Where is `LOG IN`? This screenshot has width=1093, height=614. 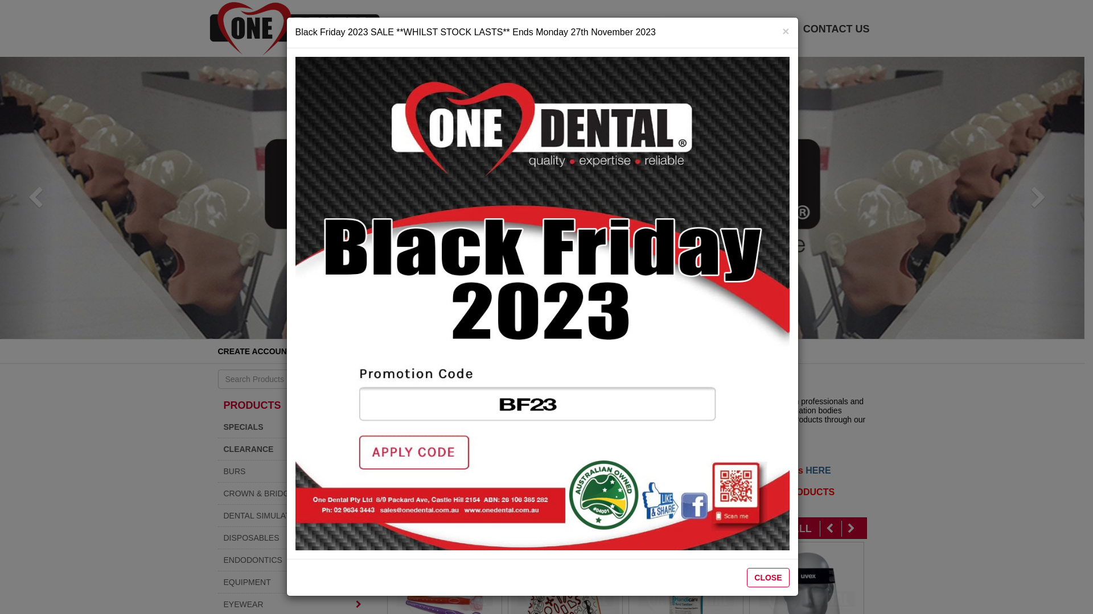 LOG IN is located at coordinates (322, 351).